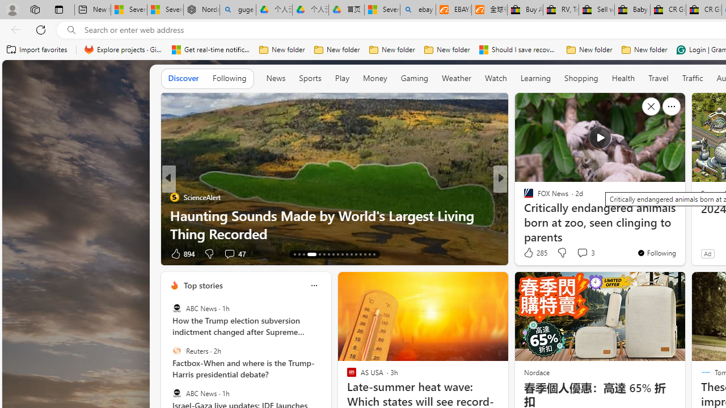 The image size is (726, 408). What do you see at coordinates (531, 253) in the screenshot?
I see `243 Like` at bounding box center [531, 253].